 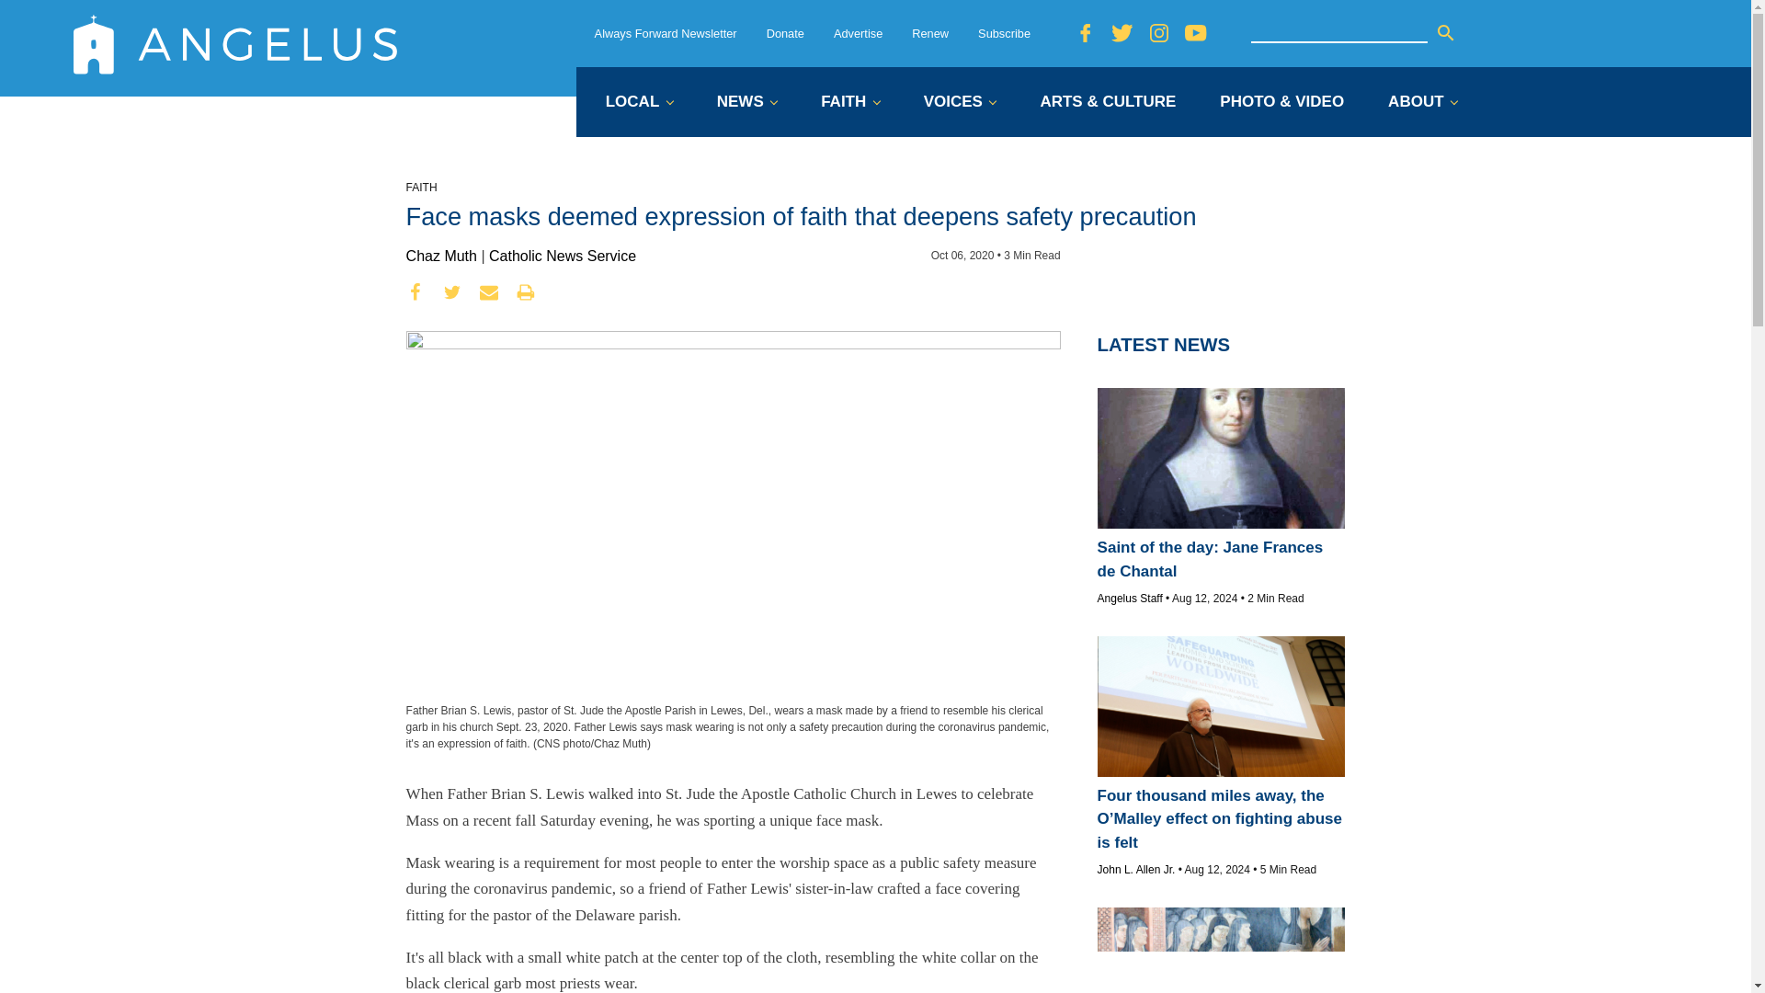 What do you see at coordinates (638, 103) in the screenshot?
I see `LOCAL` at bounding box center [638, 103].